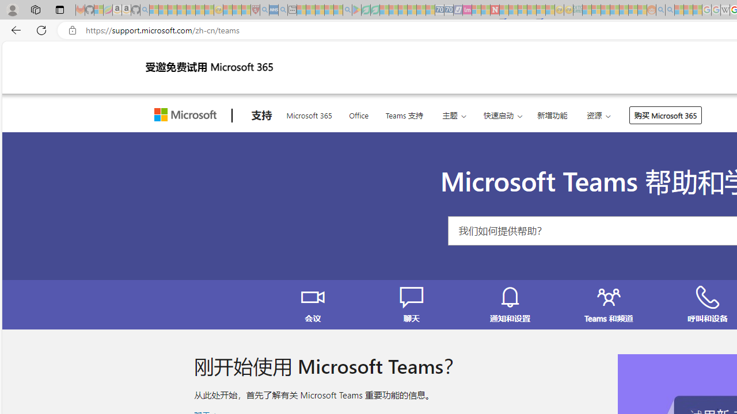 This screenshot has height=414, width=737. I want to click on Target page - Wikipedia - Sleeping, so click(725, 10).